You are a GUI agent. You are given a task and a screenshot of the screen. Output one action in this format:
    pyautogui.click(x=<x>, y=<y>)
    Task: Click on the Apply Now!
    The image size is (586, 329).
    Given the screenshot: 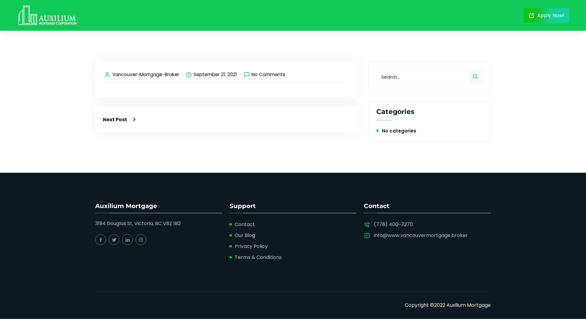 What is the action you would take?
    pyautogui.click(x=546, y=15)
    